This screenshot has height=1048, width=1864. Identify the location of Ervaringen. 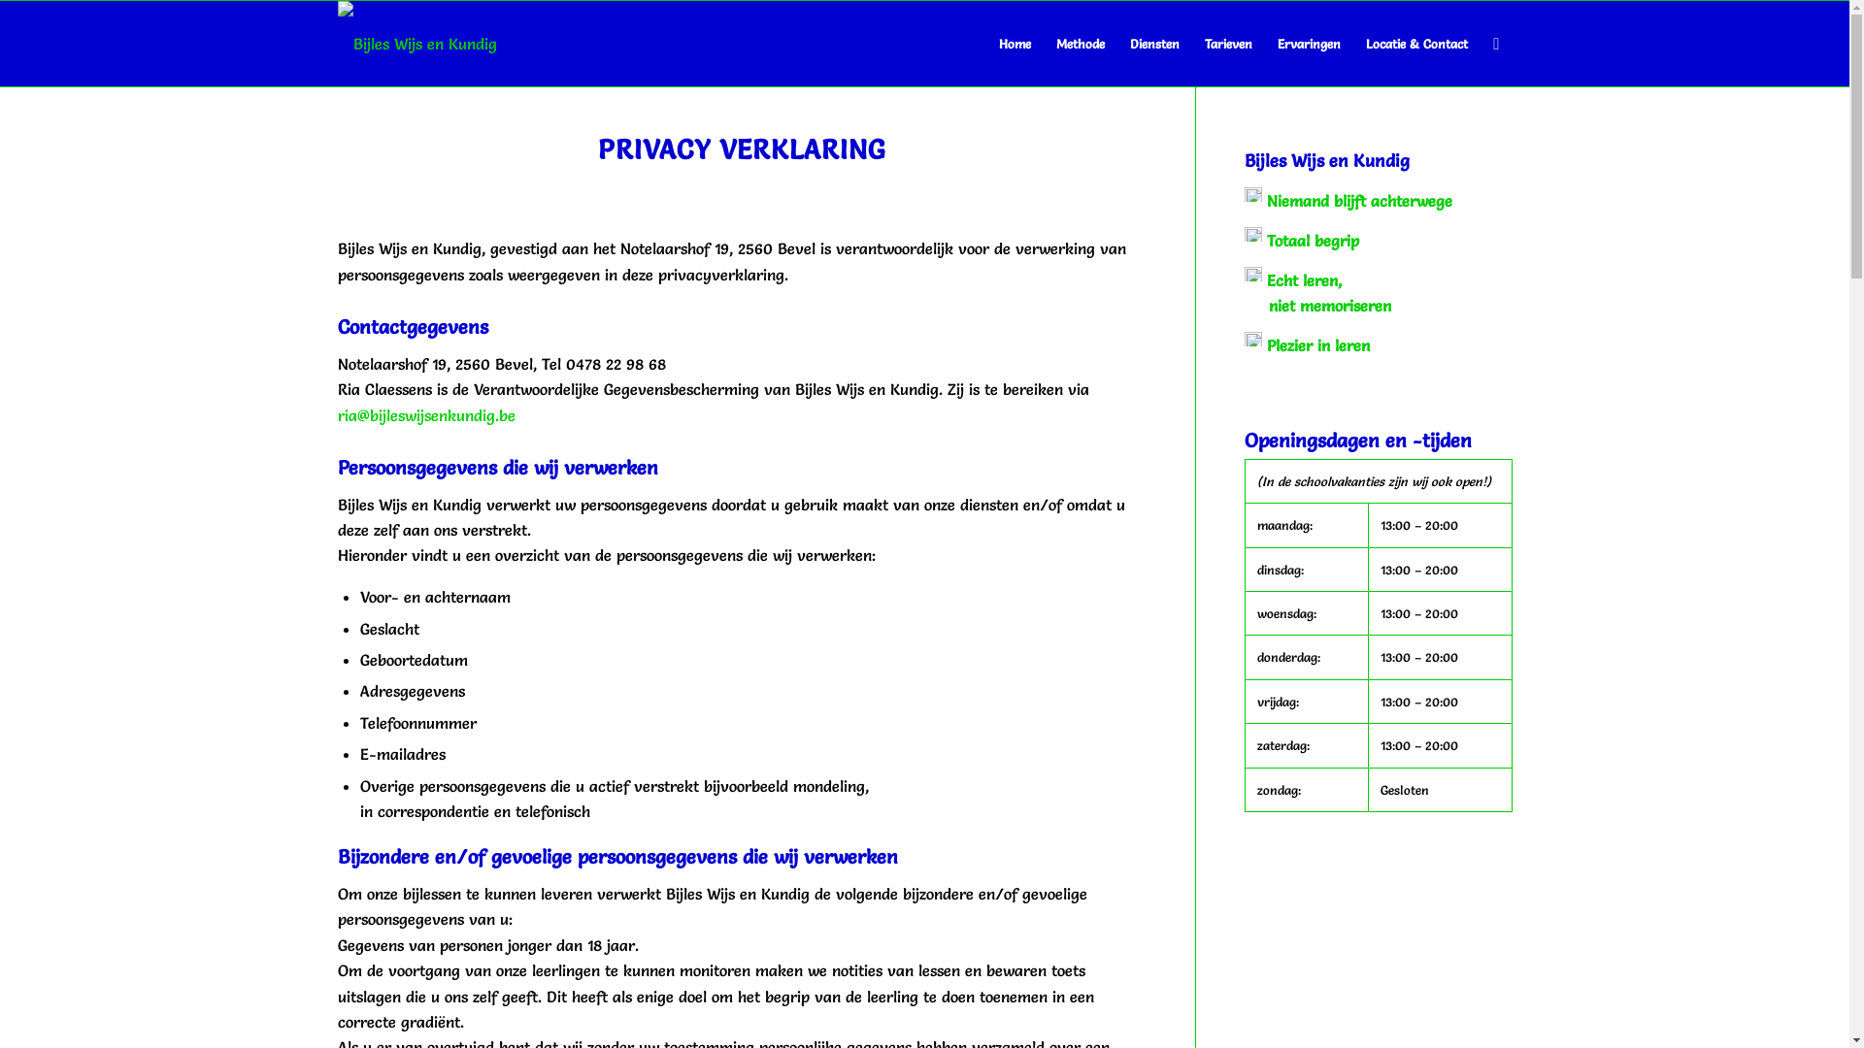
(1309, 44).